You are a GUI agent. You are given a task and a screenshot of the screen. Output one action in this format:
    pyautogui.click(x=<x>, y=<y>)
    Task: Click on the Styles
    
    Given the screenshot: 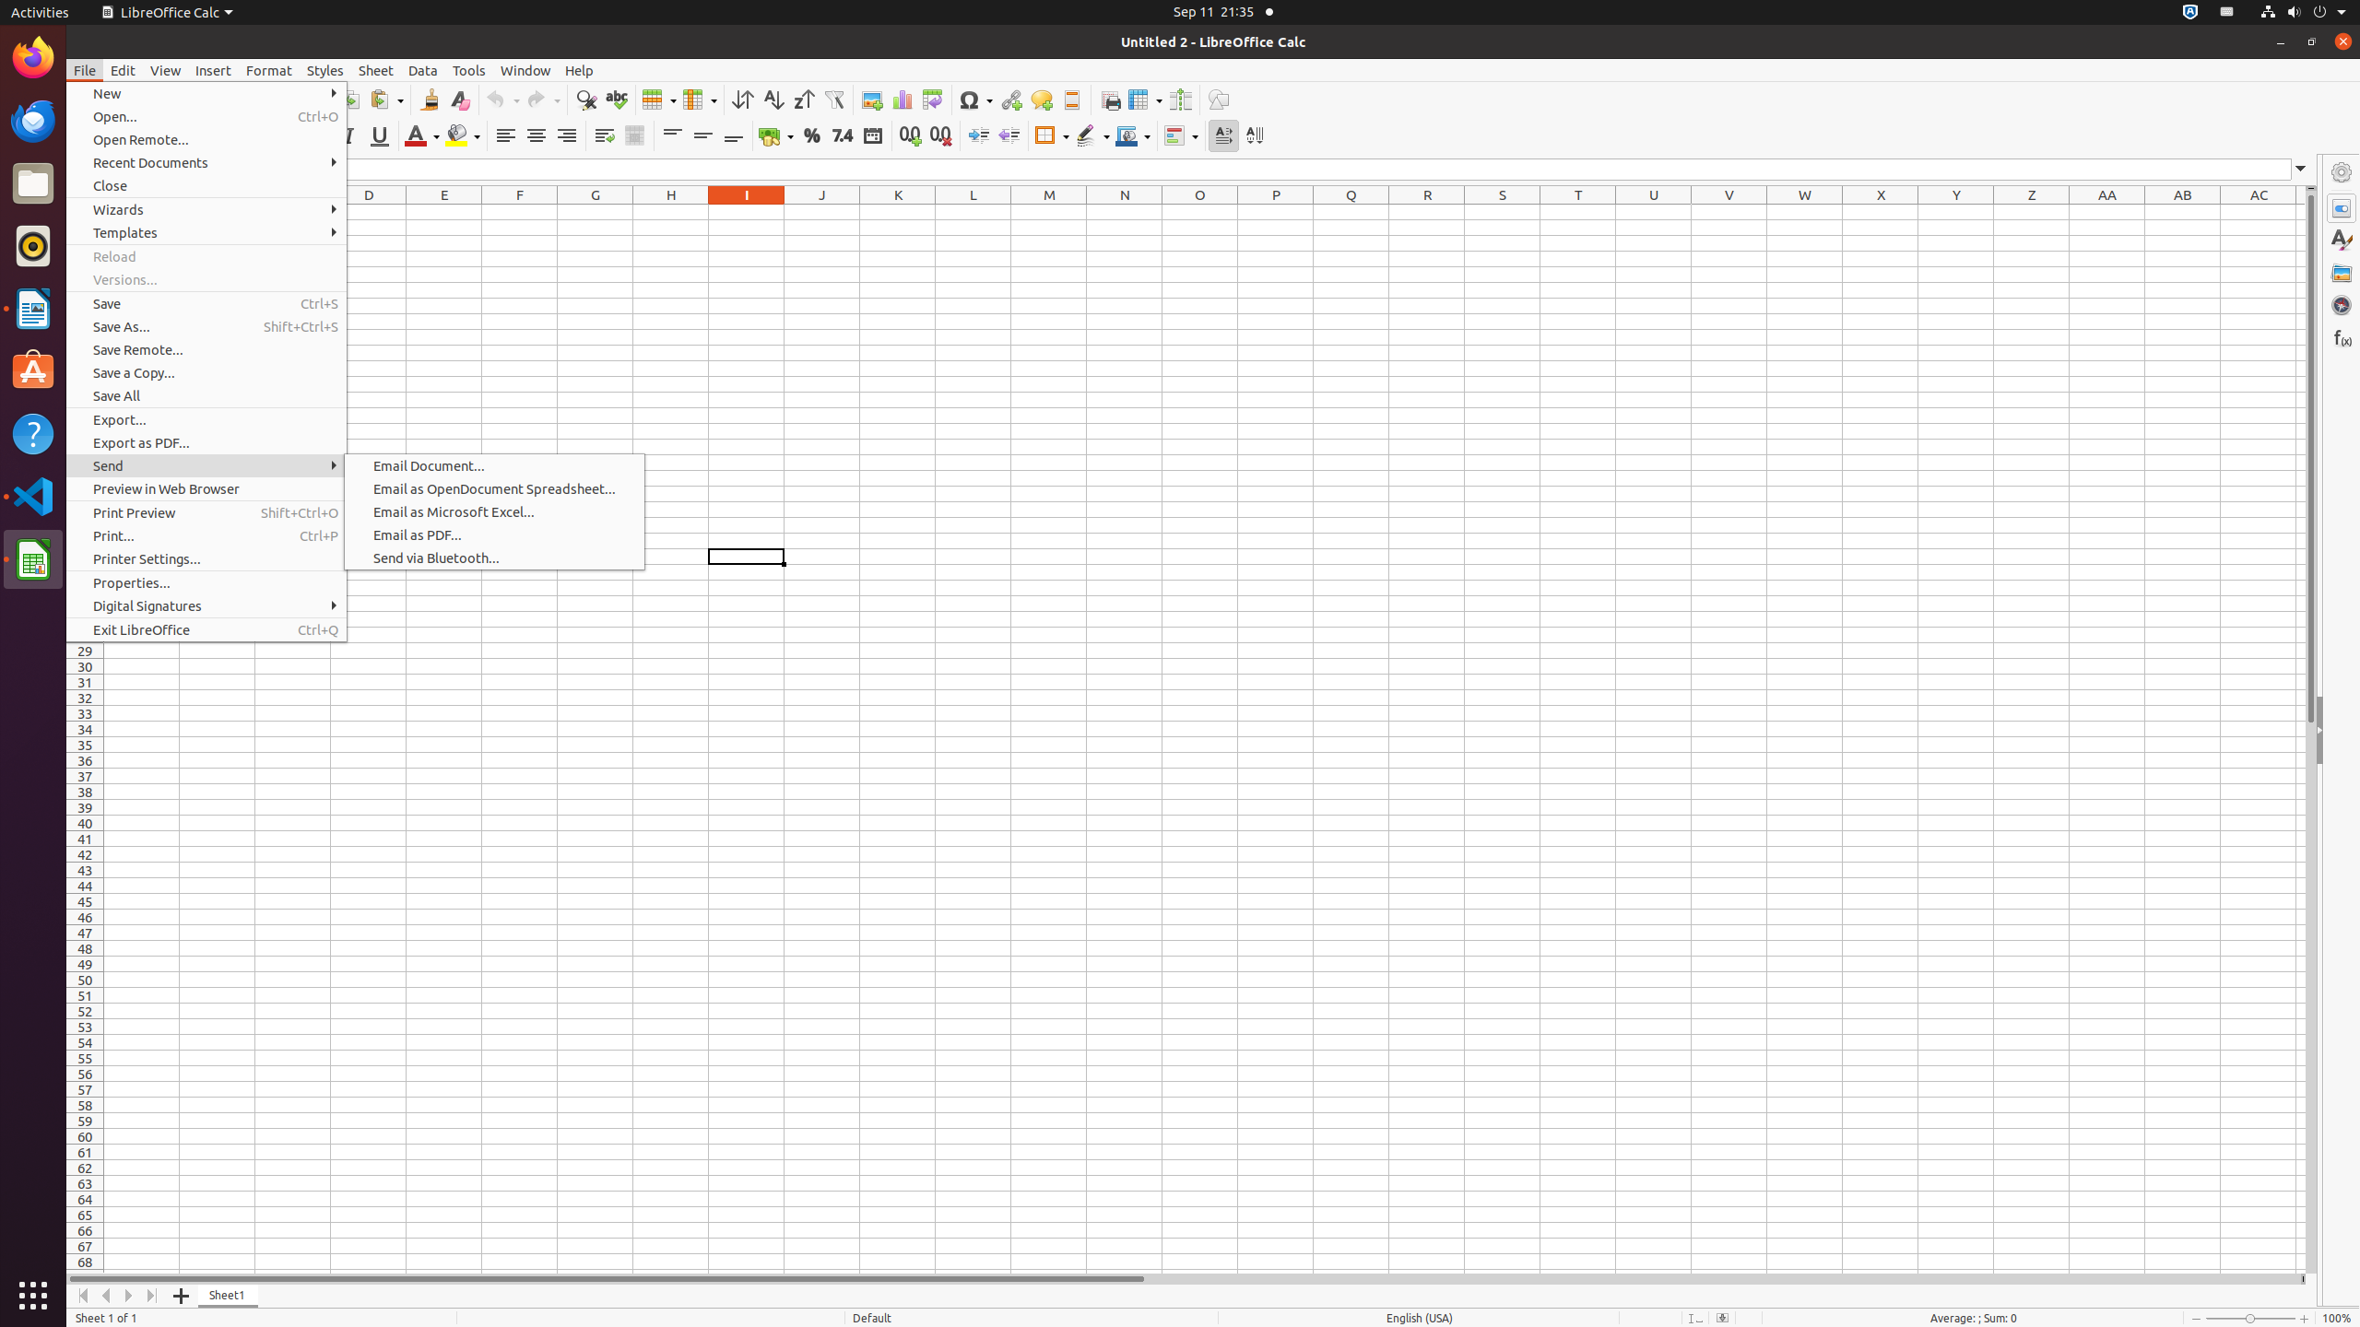 What is the action you would take?
    pyautogui.click(x=325, y=70)
    